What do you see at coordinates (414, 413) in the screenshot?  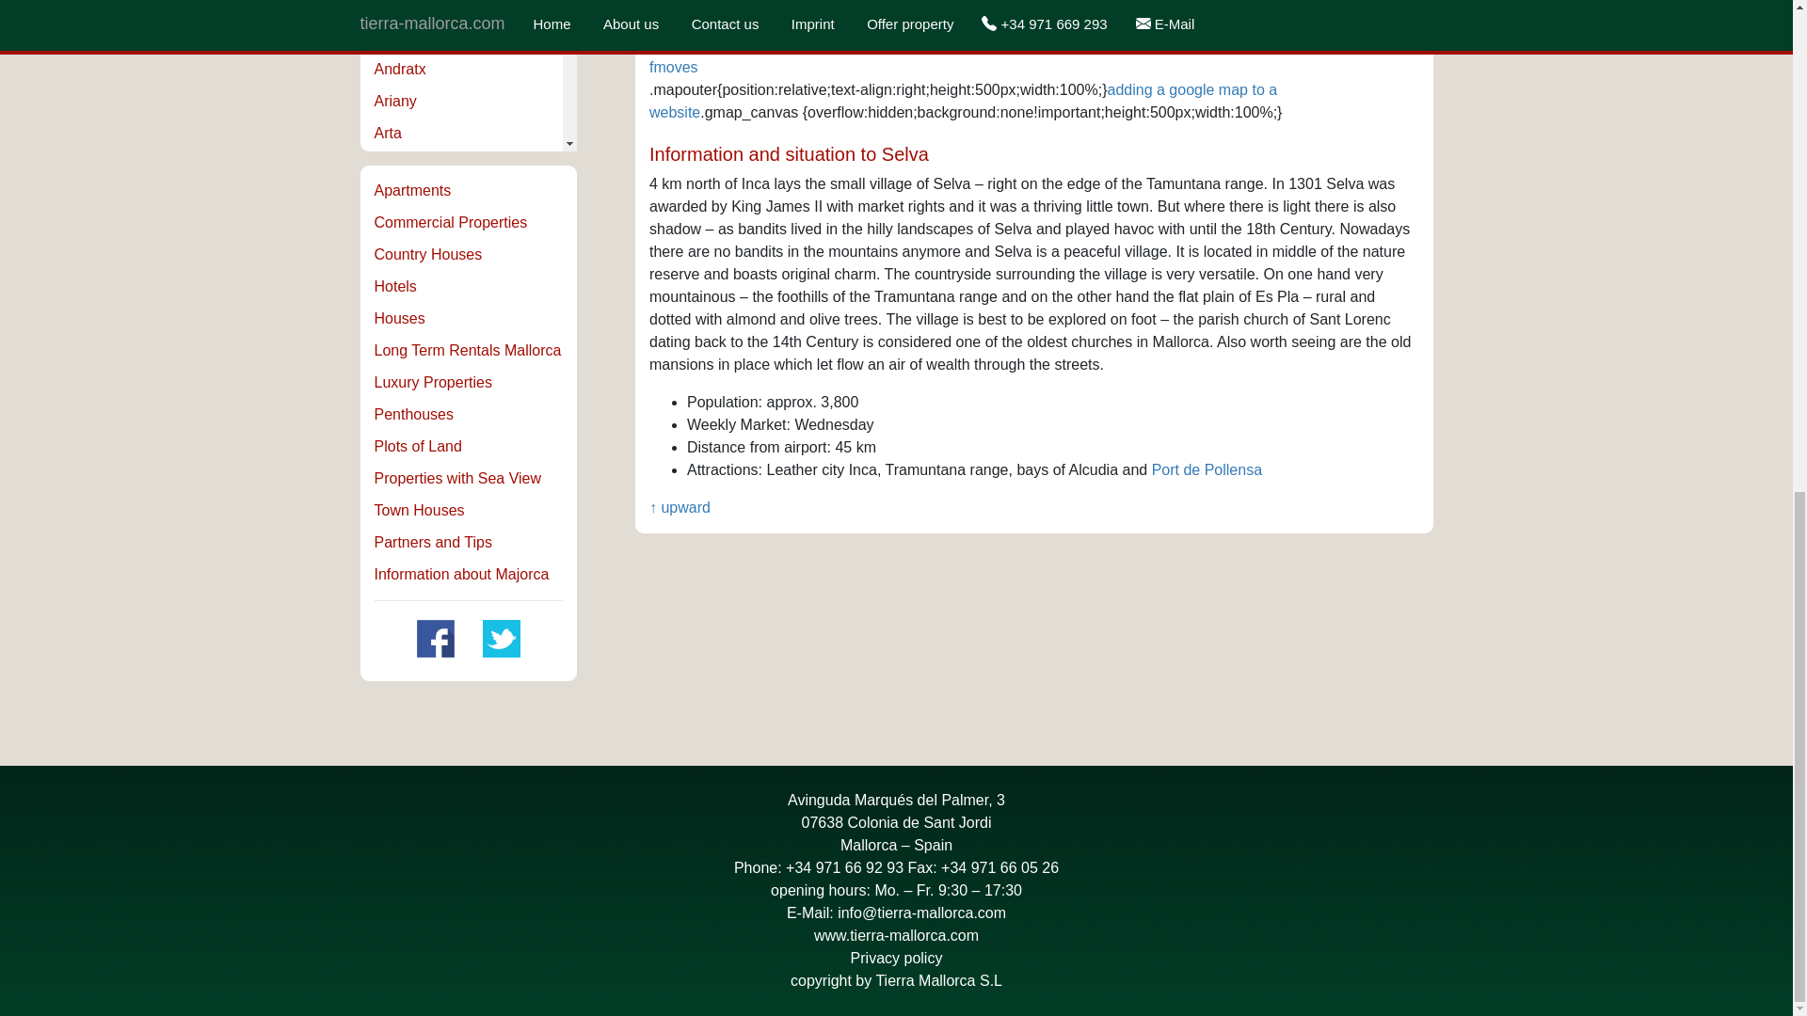 I see `Living above the roofs of Majorca` at bounding box center [414, 413].